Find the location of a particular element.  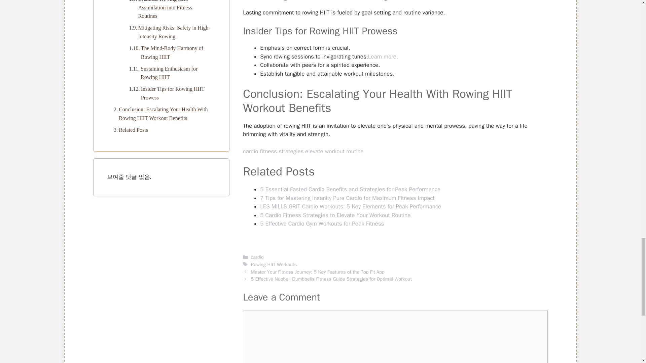

5 Effective Cardio Gym Workouts for Peak Fitness is located at coordinates (322, 224).